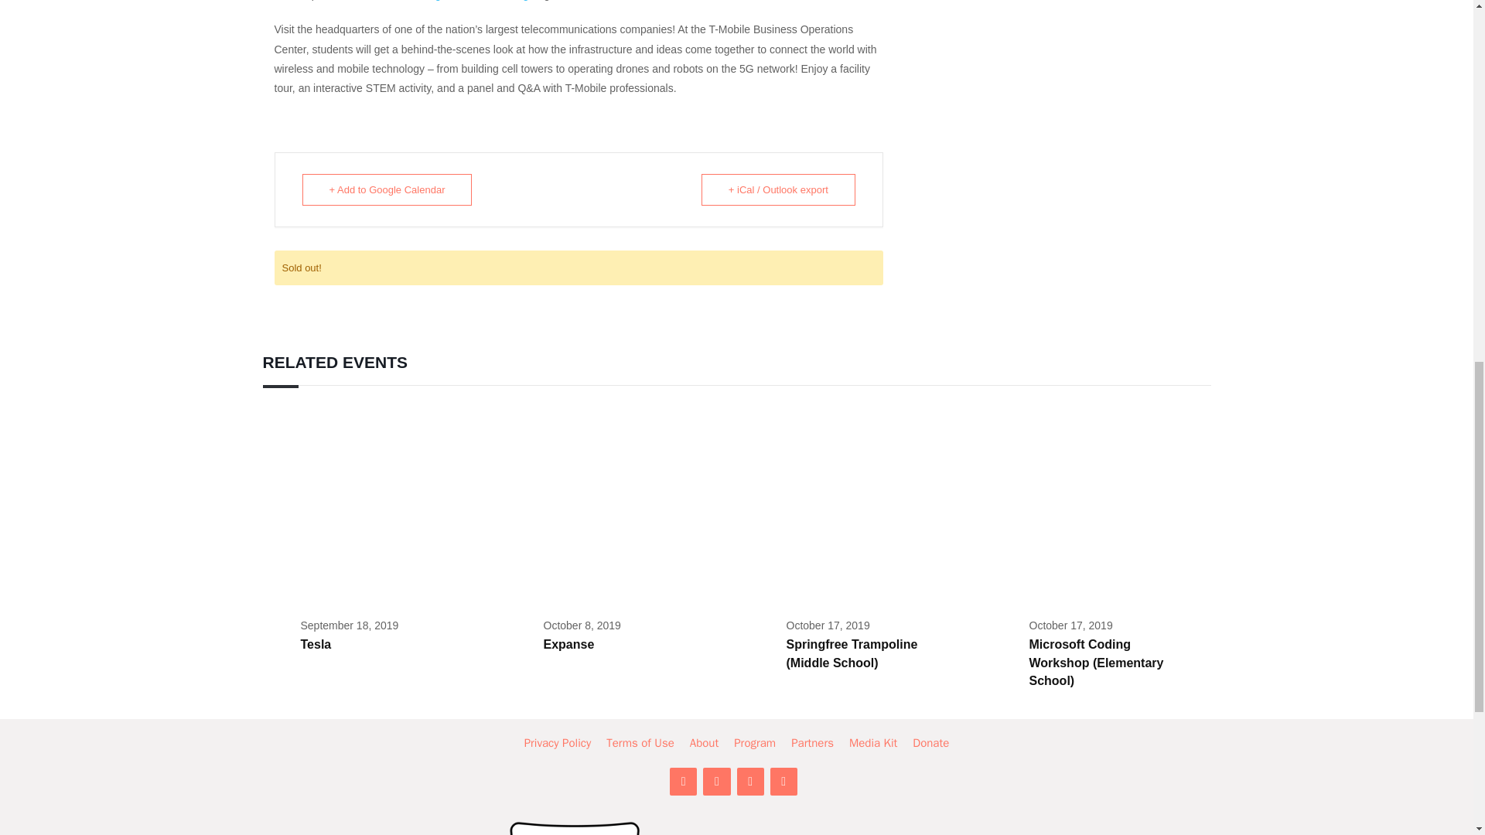 Image resolution: width=1485 pixels, height=835 pixels. Describe the element at coordinates (716, 781) in the screenshot. I see `Facebook` at that location.